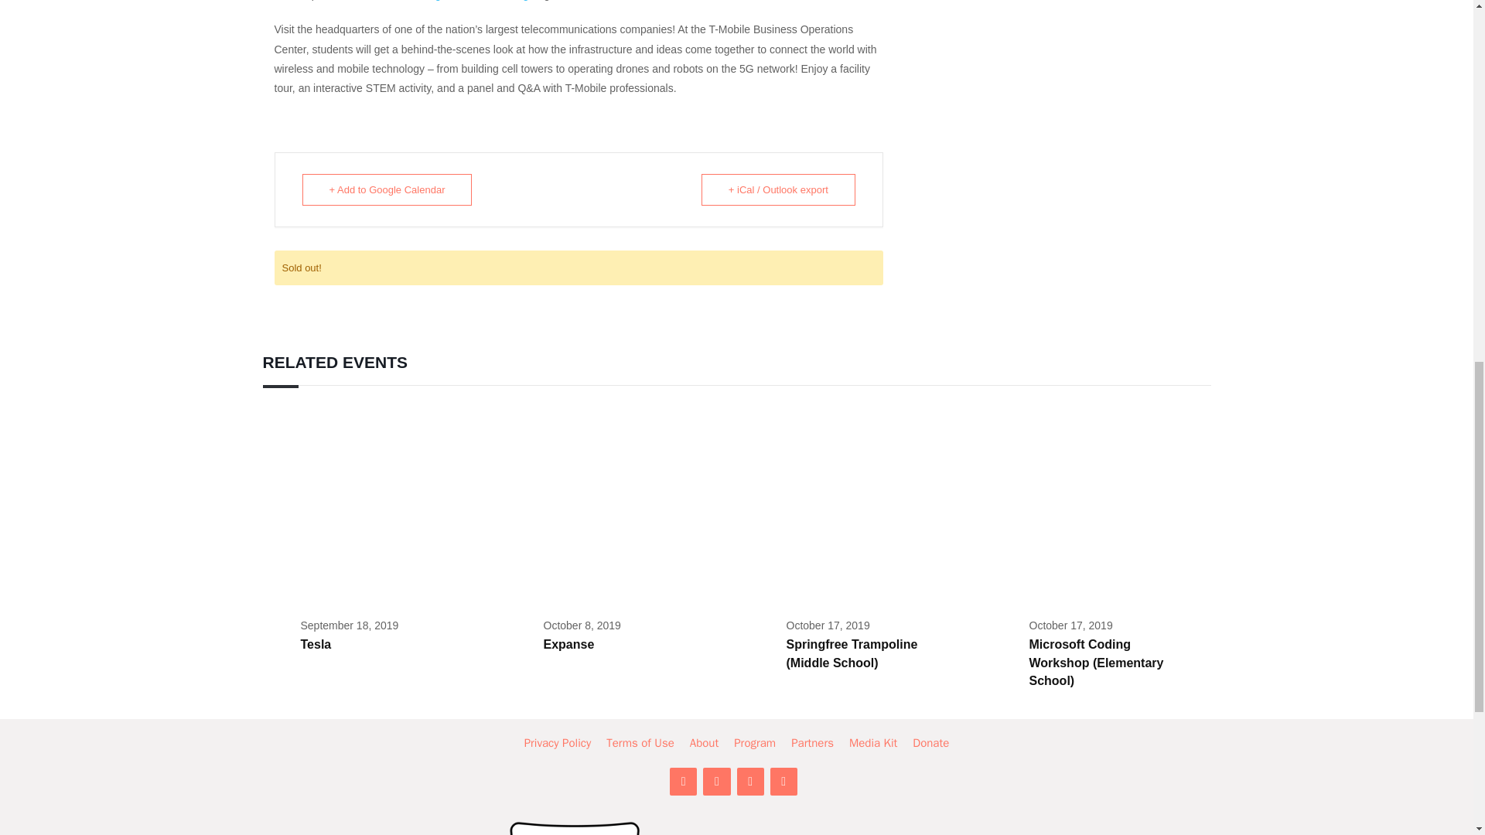 Image resolution: width=1485 pixels, height=835 pixels. Describe the element at coordinates (716, 781) in the screenshot. I see `Facebook` at that location.